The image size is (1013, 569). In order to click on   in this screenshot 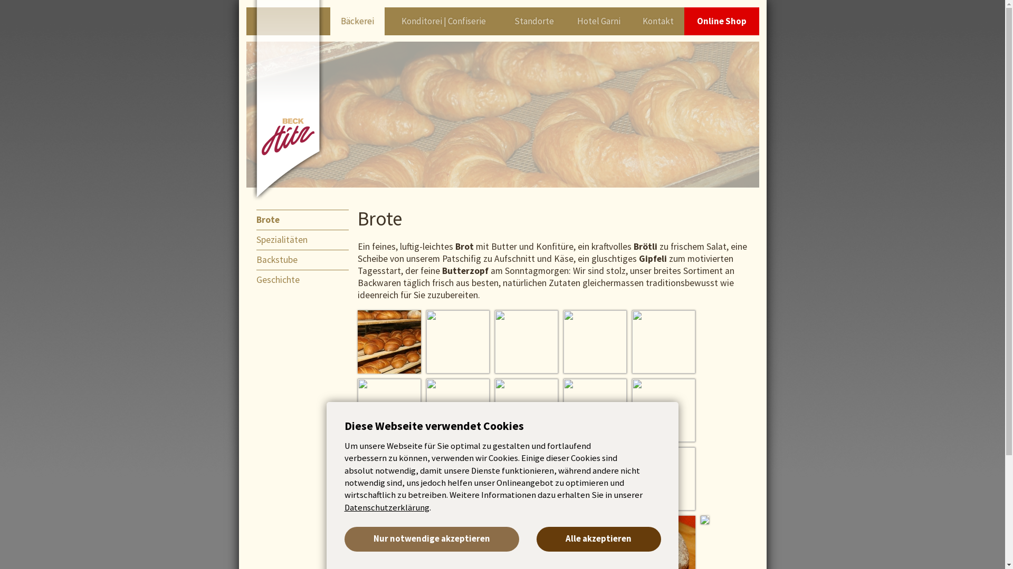, I will do `click(527, 410)`.